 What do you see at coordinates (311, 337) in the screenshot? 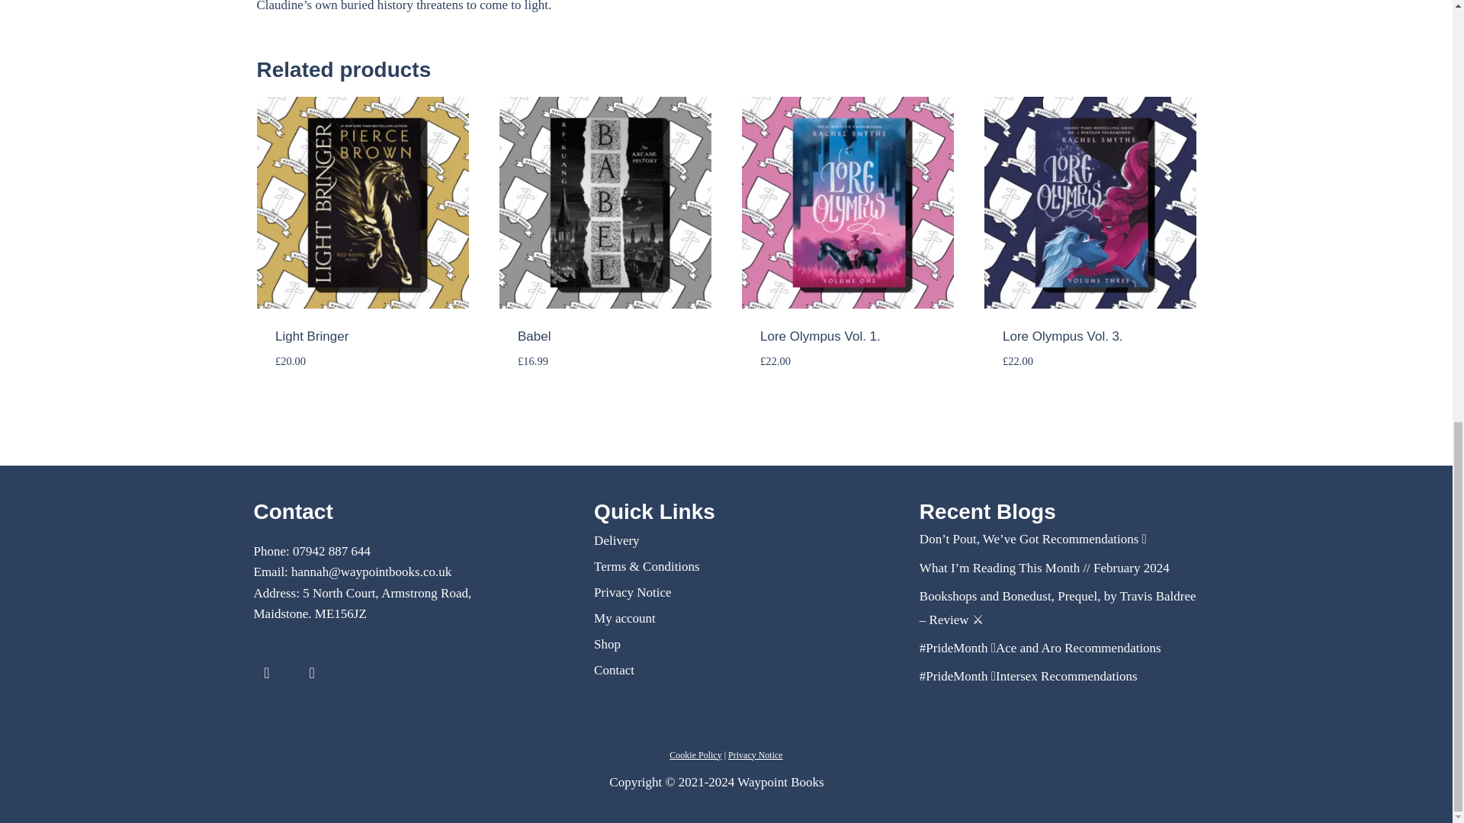
I see `Light Bringer` at bounding box center [311, 337].